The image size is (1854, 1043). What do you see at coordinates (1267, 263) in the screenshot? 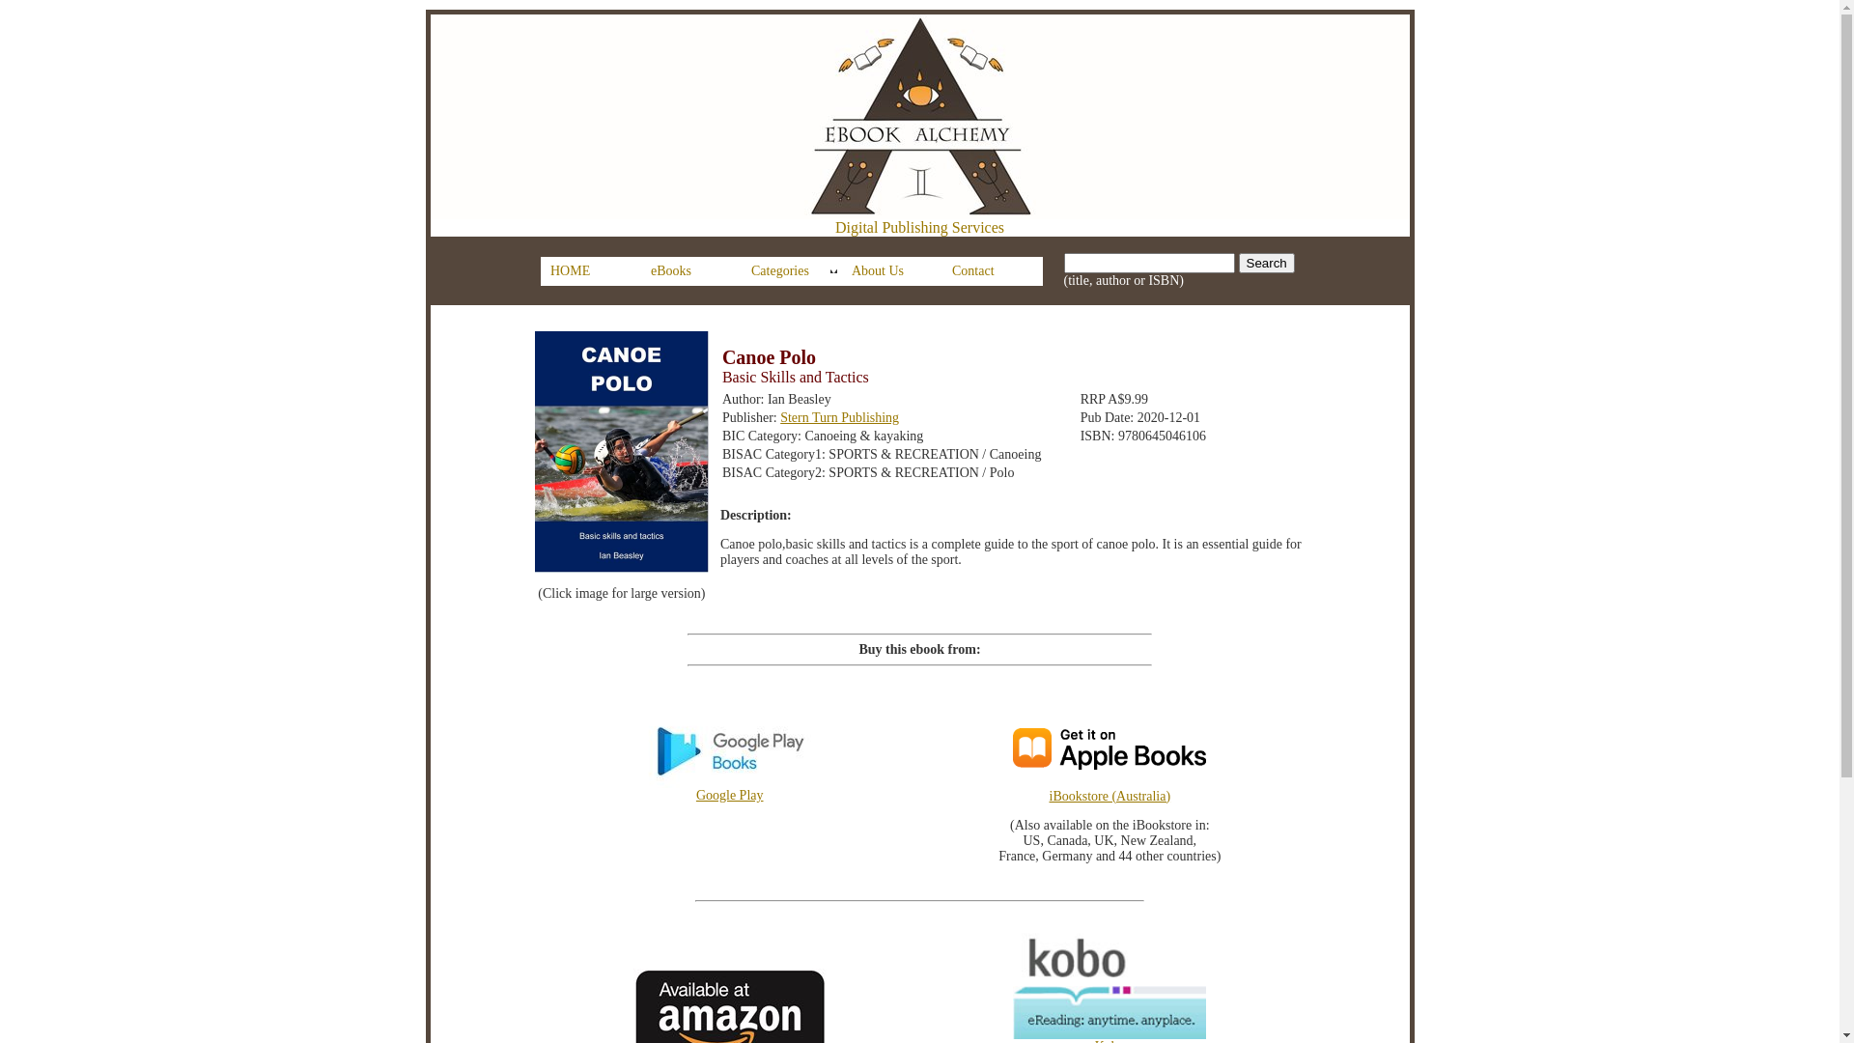
I see `Search` at bounding box center [1267, 263].